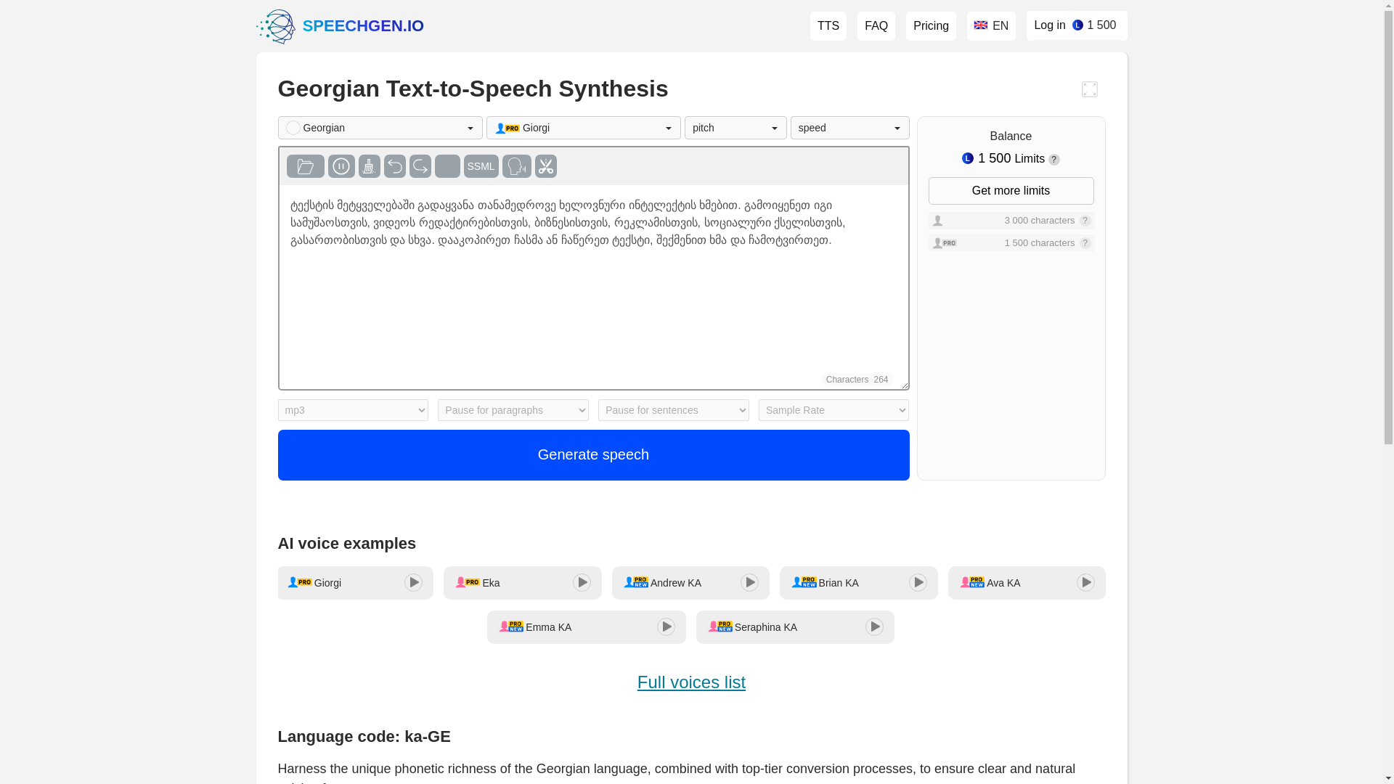  What do you see at coordinates (516, 166) in the screenshot?
I see `Dialog` at bounding box center [516, 166].